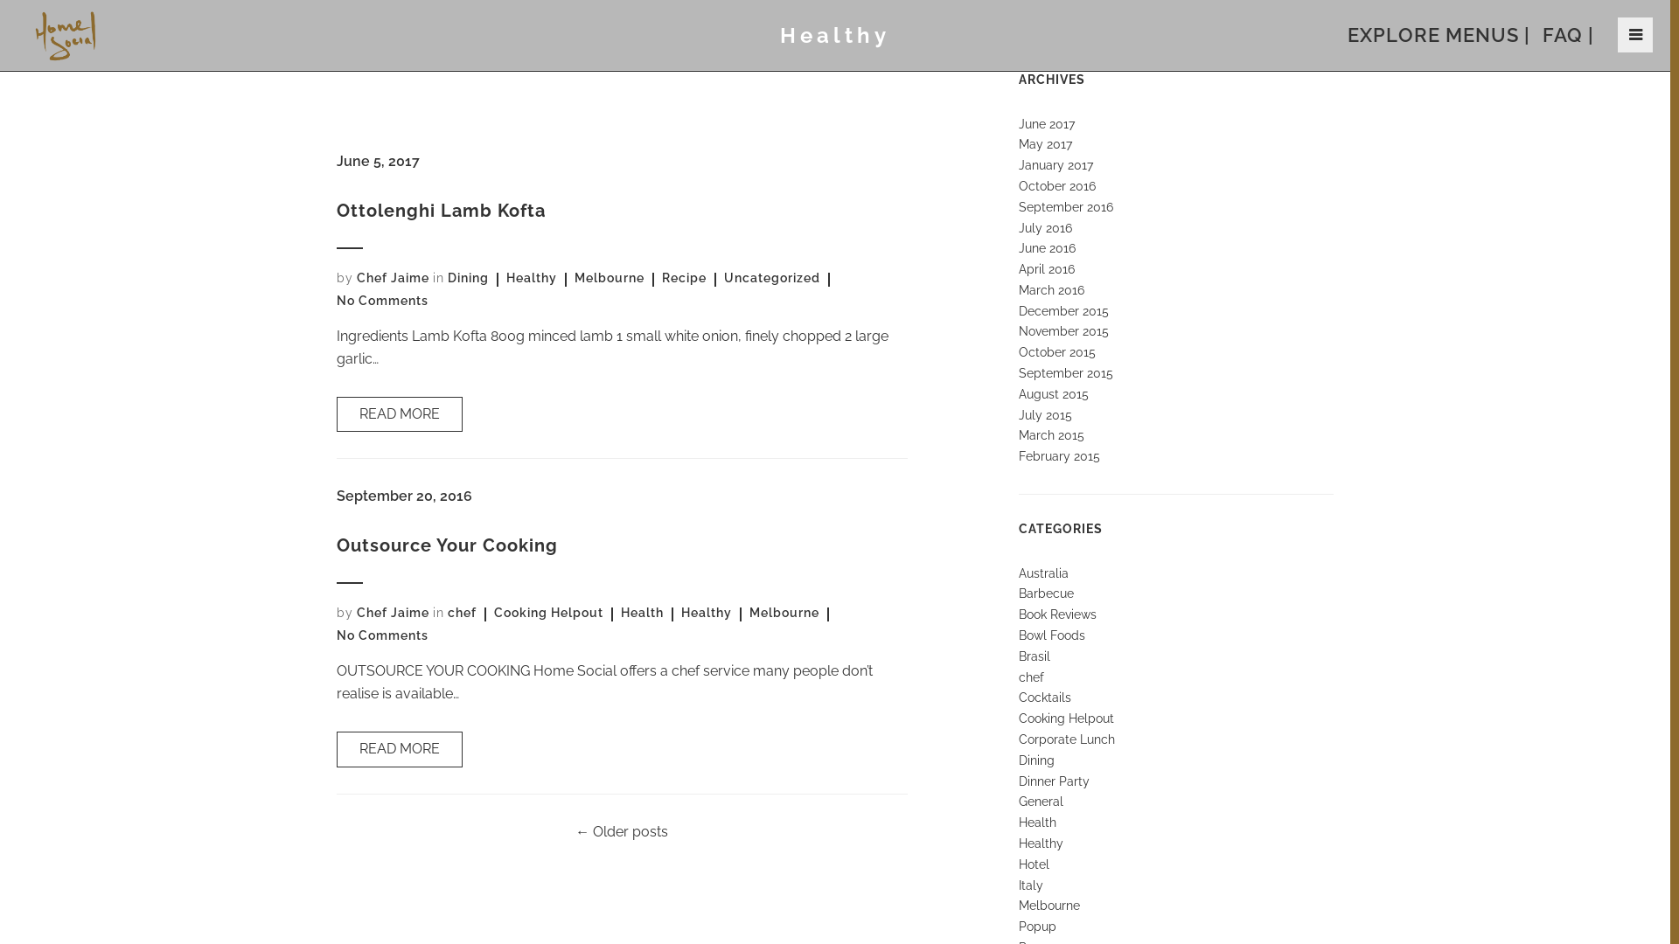 The width and height of the screenshot is (1679, 944). What do you see at coordinates (400, 750) in the screenshot?
I see `READ MORE` at bounding box center [400, 750].